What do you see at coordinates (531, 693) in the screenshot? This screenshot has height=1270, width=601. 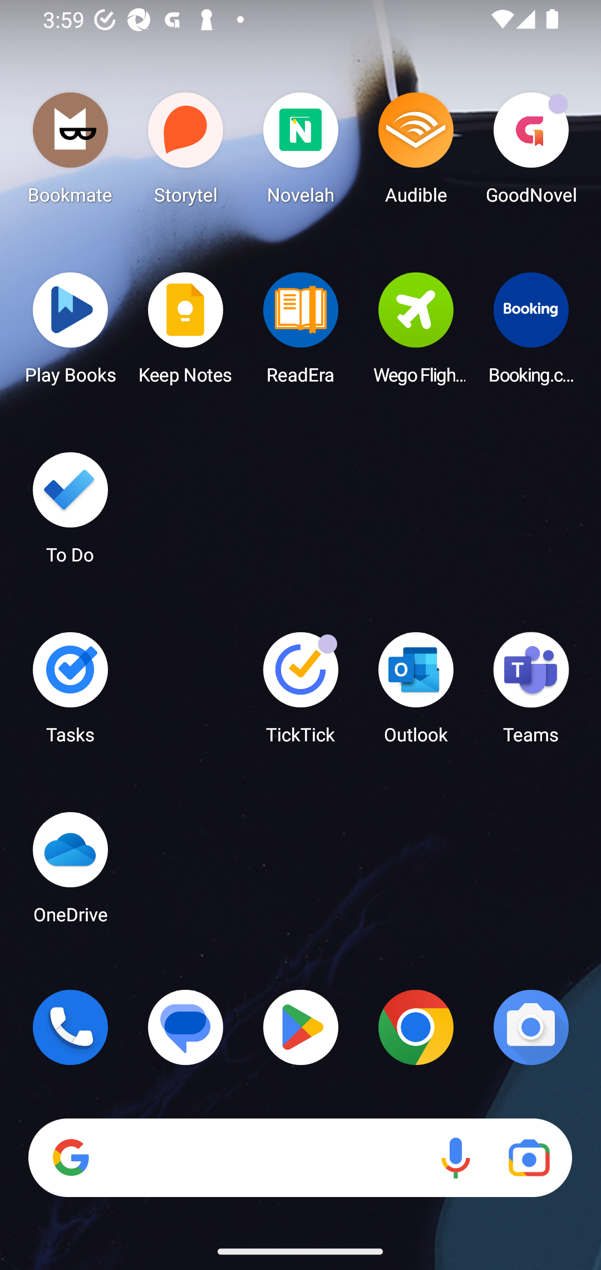 I see `Teams` at bounding box center [531, 693].